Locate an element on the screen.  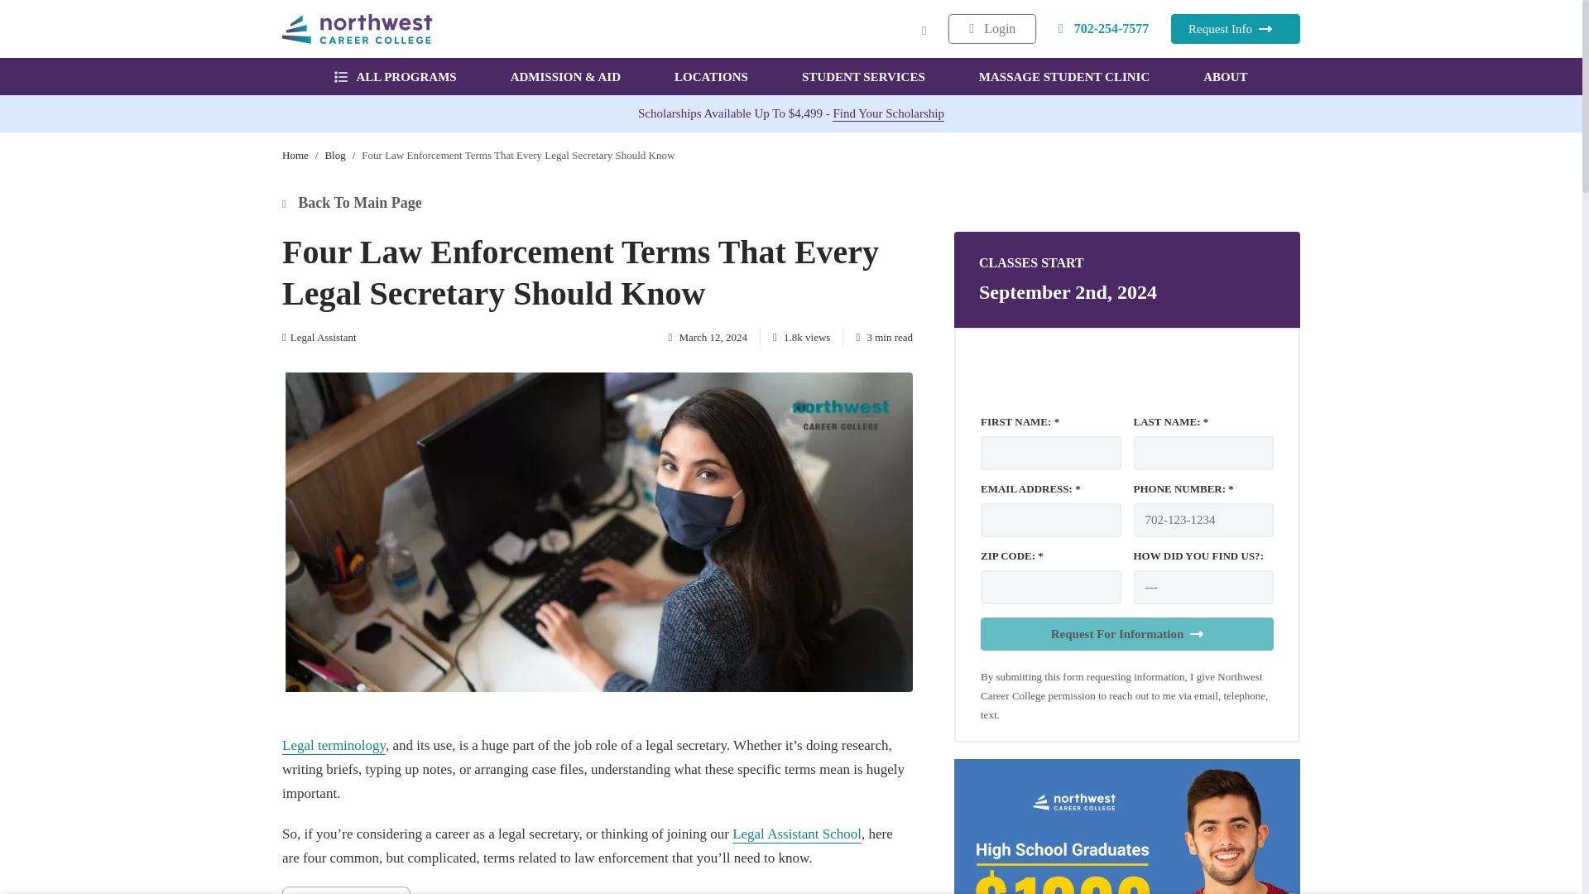
Request Info is located at coordinates (1235, 28).